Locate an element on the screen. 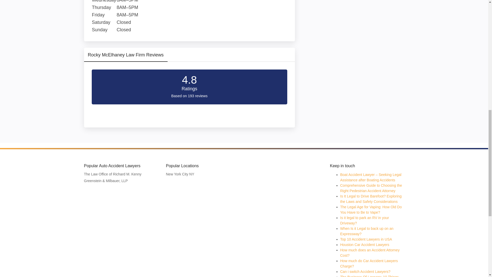 This screenshot has width=492, height=277. Houston Car Accident Lawyers is located at coordinates (365, 245).